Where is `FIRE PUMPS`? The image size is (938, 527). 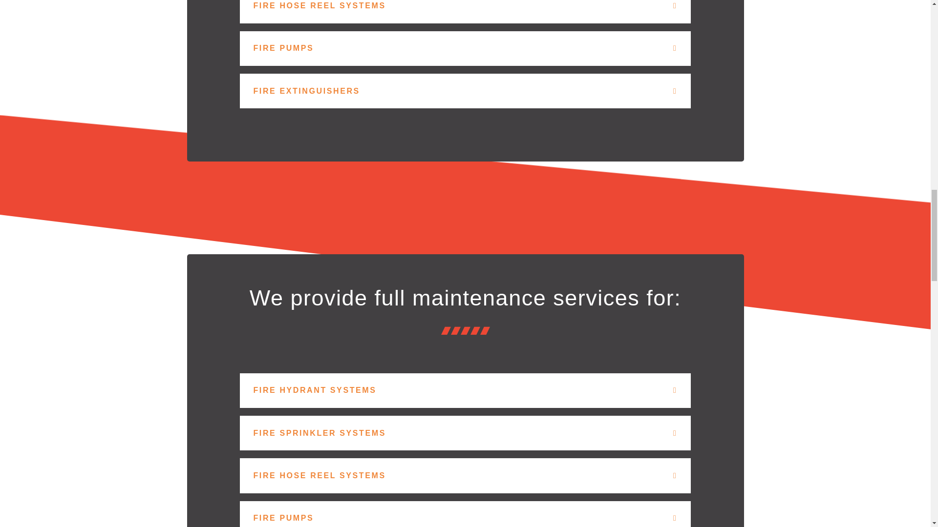
FIRE PUMPS is located at coordinates (283, 48).